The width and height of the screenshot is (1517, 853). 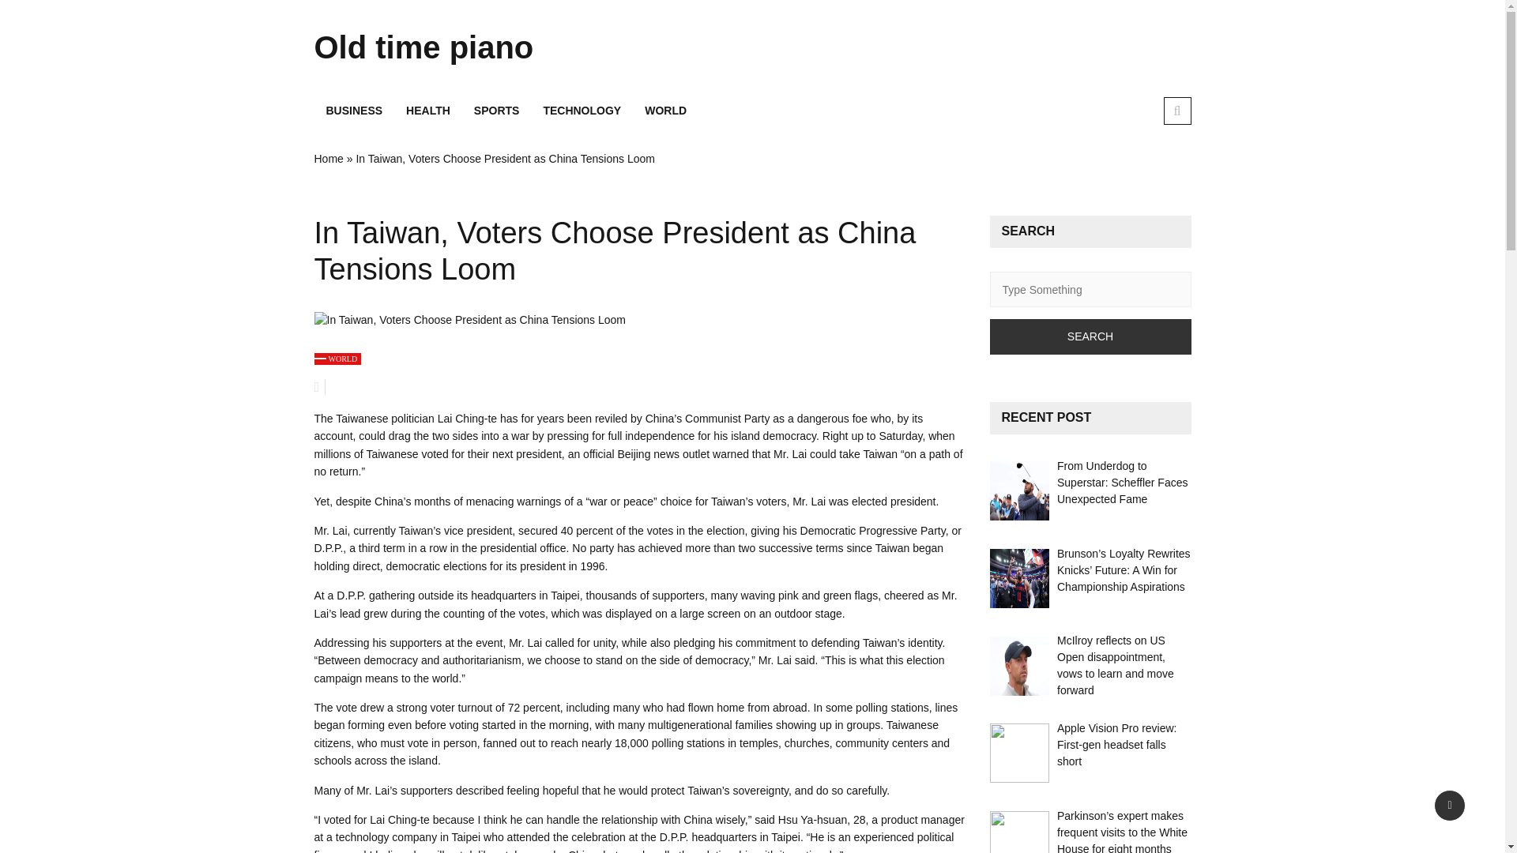 I want to click on TECHNOLOGY, so click(x=582, y=111).